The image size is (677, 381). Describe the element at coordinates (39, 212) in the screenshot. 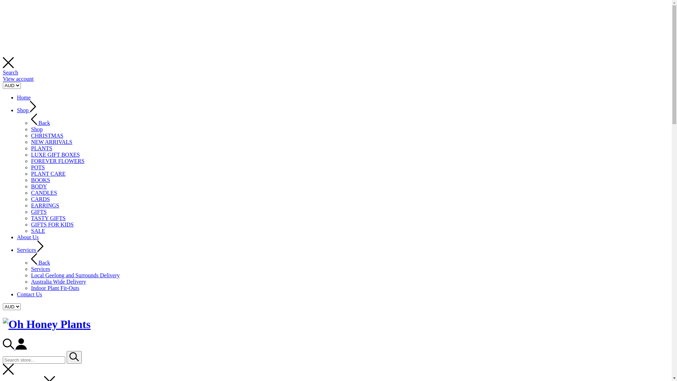

I see `GIFTS` at that location.